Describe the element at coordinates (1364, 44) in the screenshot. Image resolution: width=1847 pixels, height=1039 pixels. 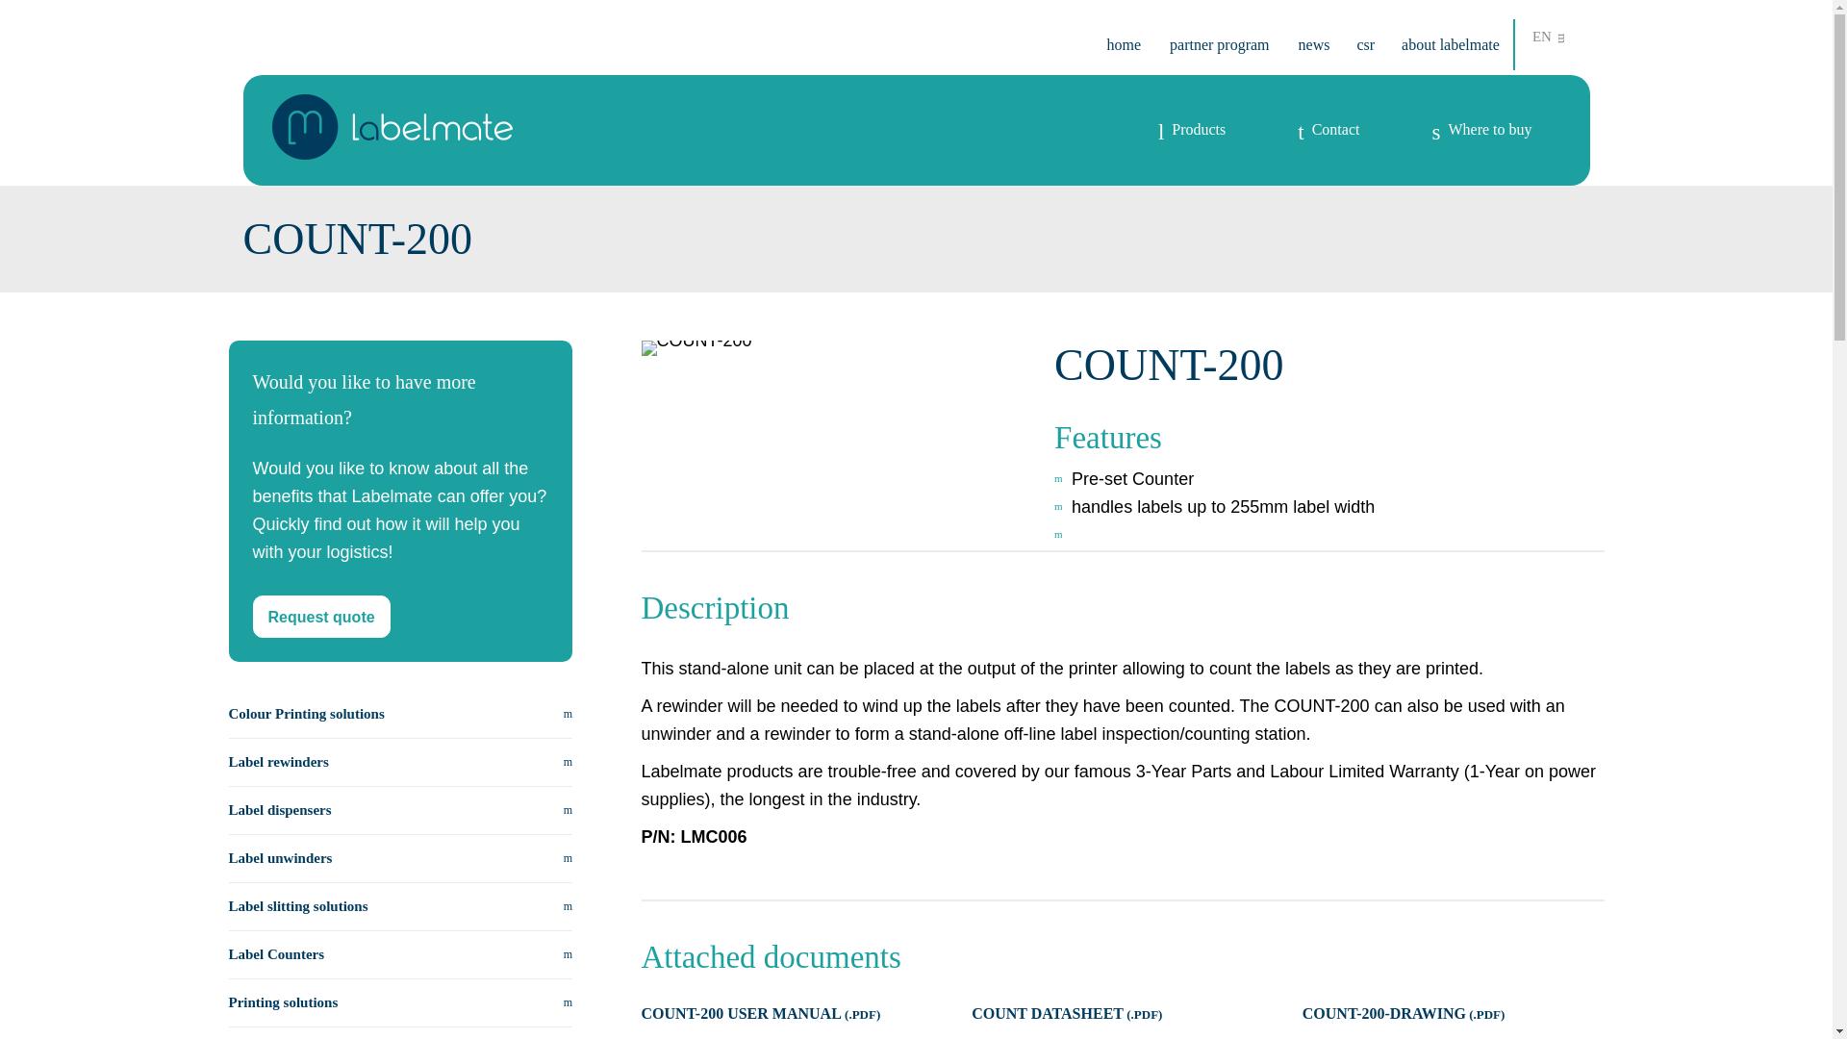
I see `Go to CSR` at that location.